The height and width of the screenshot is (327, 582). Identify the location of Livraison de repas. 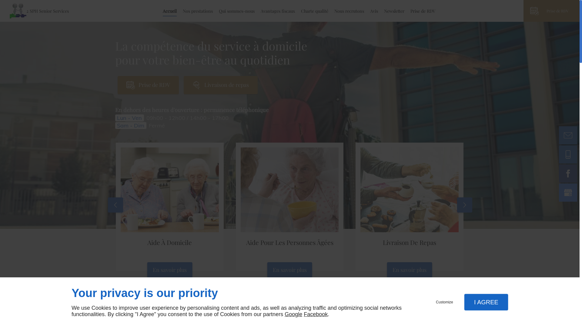
(221, 85).